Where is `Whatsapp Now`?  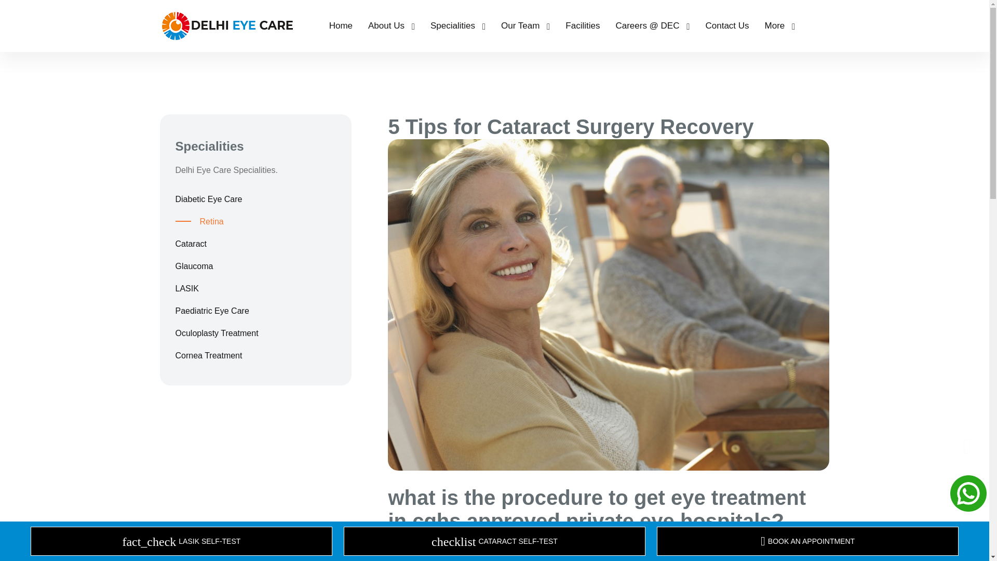 Whatsapp Now is located at coordinates (968, 492).